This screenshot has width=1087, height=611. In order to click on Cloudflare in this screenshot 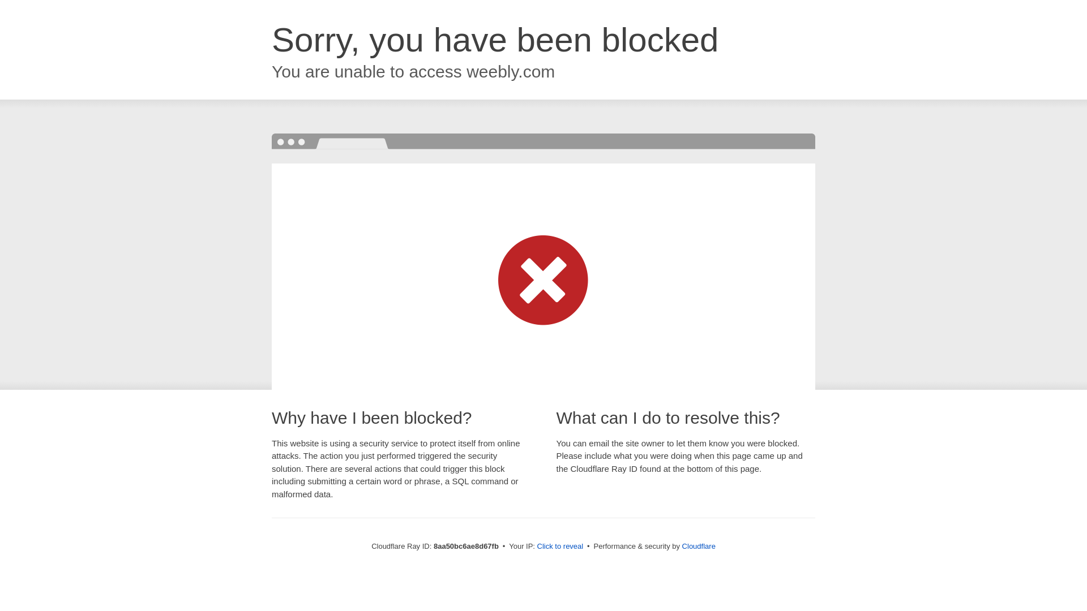, I will do `click(699, 546)`.